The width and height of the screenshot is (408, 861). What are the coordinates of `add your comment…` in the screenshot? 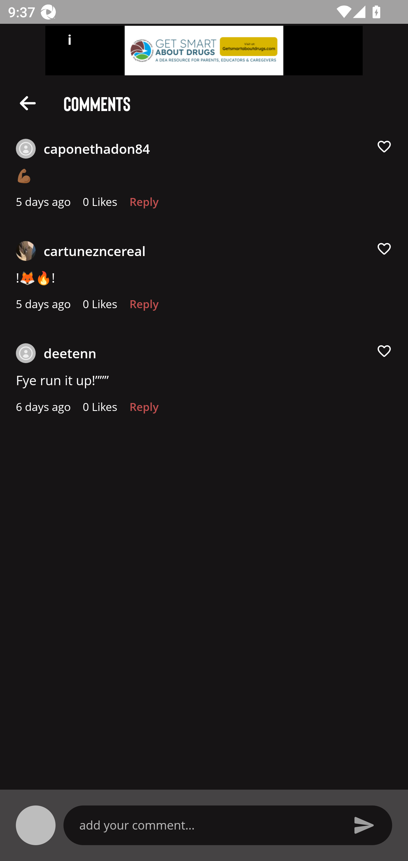 It's located at (208, 825).